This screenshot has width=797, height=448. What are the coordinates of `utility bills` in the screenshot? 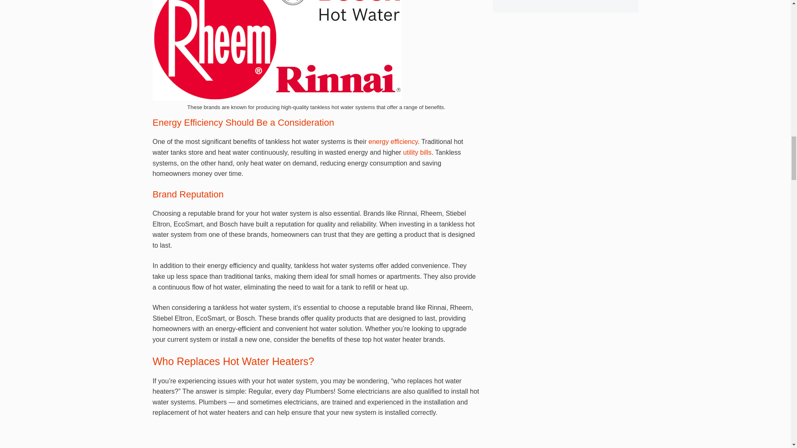 It's located at (417, 152).